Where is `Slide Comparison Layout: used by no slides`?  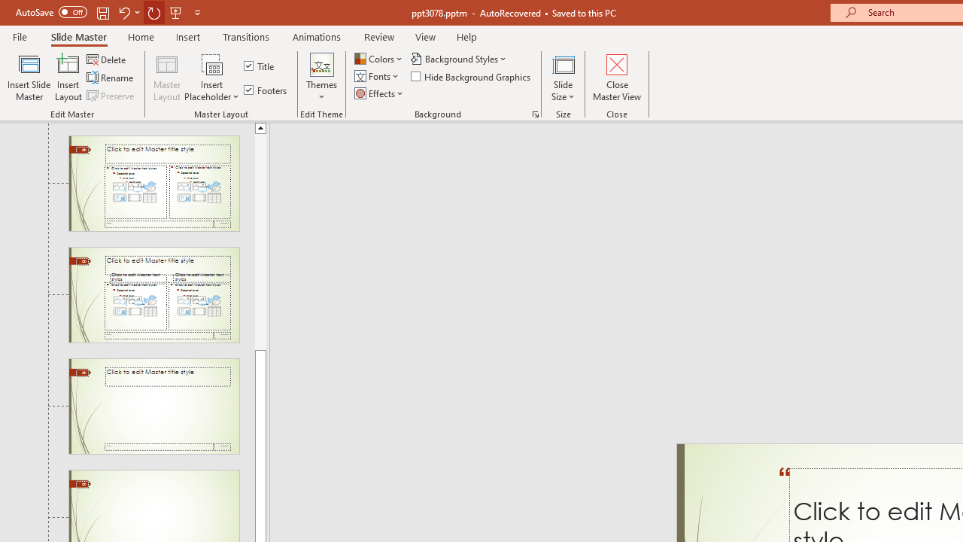
Slide Comparison Layout: used by no slides is located at coordinates (153, 295).